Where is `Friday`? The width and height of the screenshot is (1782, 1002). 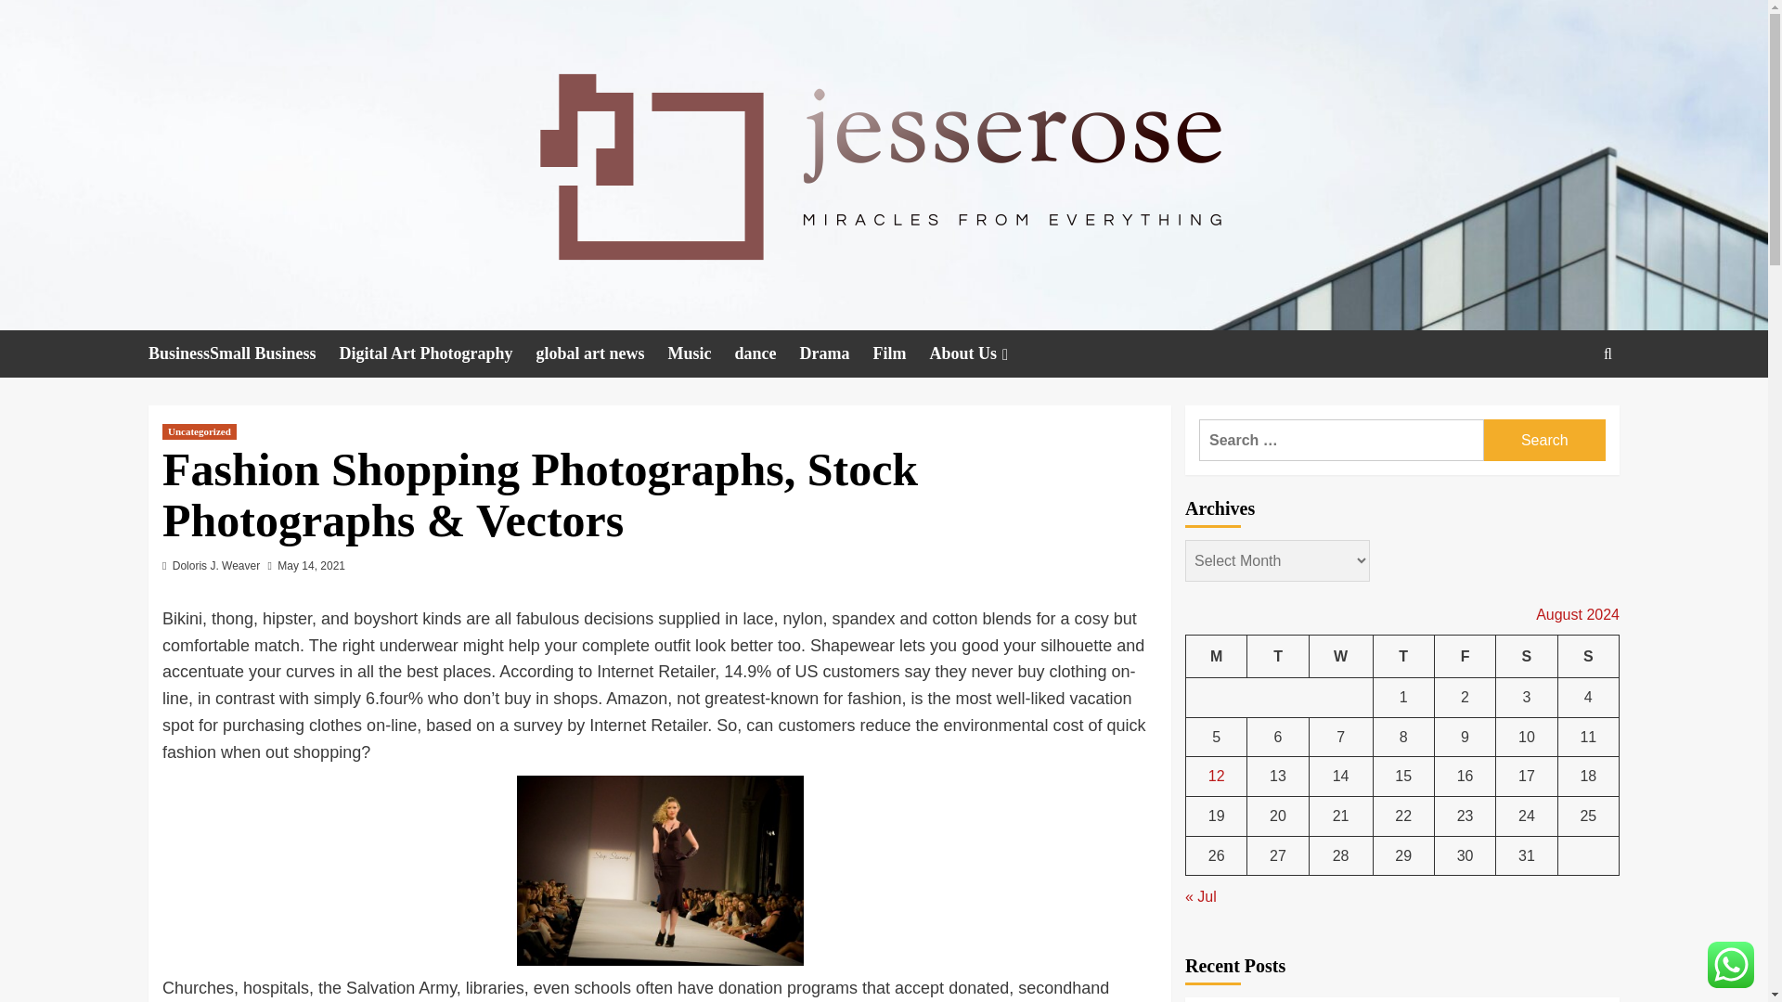 Friday is located at coordinates (1465, 656).